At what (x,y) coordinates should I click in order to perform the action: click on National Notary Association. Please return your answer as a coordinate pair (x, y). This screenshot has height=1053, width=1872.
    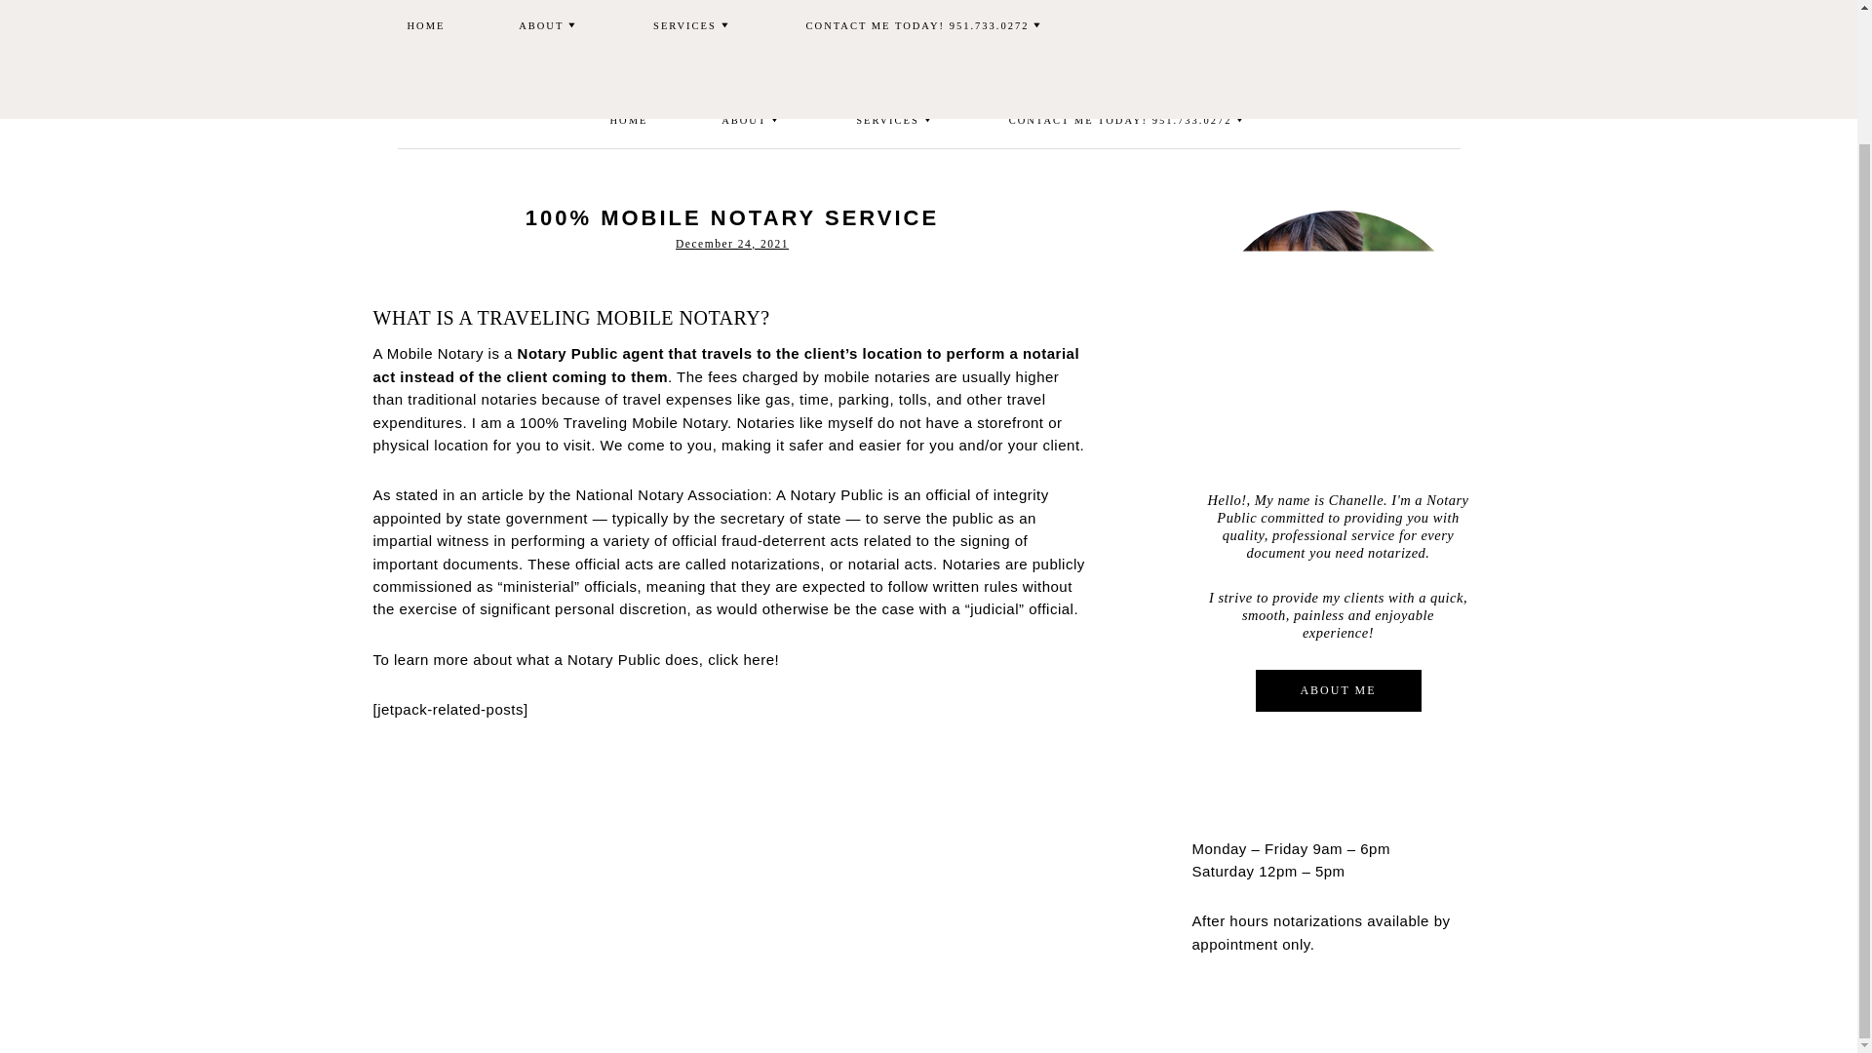
    Looking at the image, I should click on (672, 494).